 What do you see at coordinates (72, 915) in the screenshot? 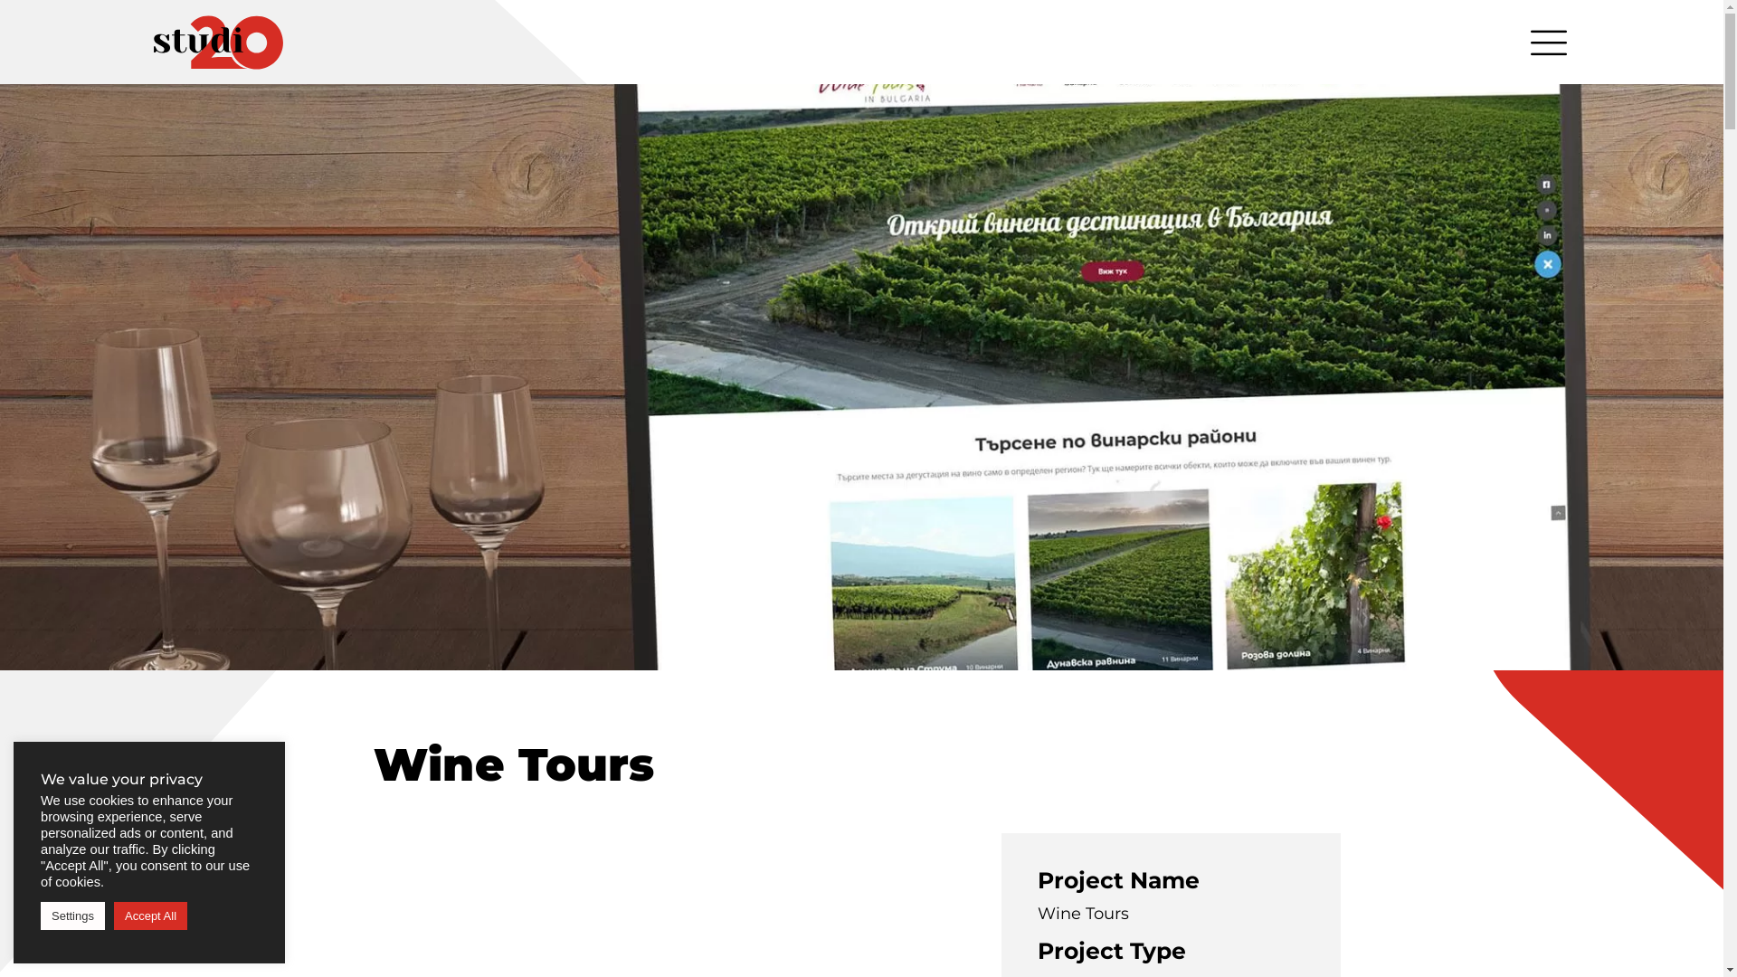
I see `Settings` at bounding box center [72, 915].